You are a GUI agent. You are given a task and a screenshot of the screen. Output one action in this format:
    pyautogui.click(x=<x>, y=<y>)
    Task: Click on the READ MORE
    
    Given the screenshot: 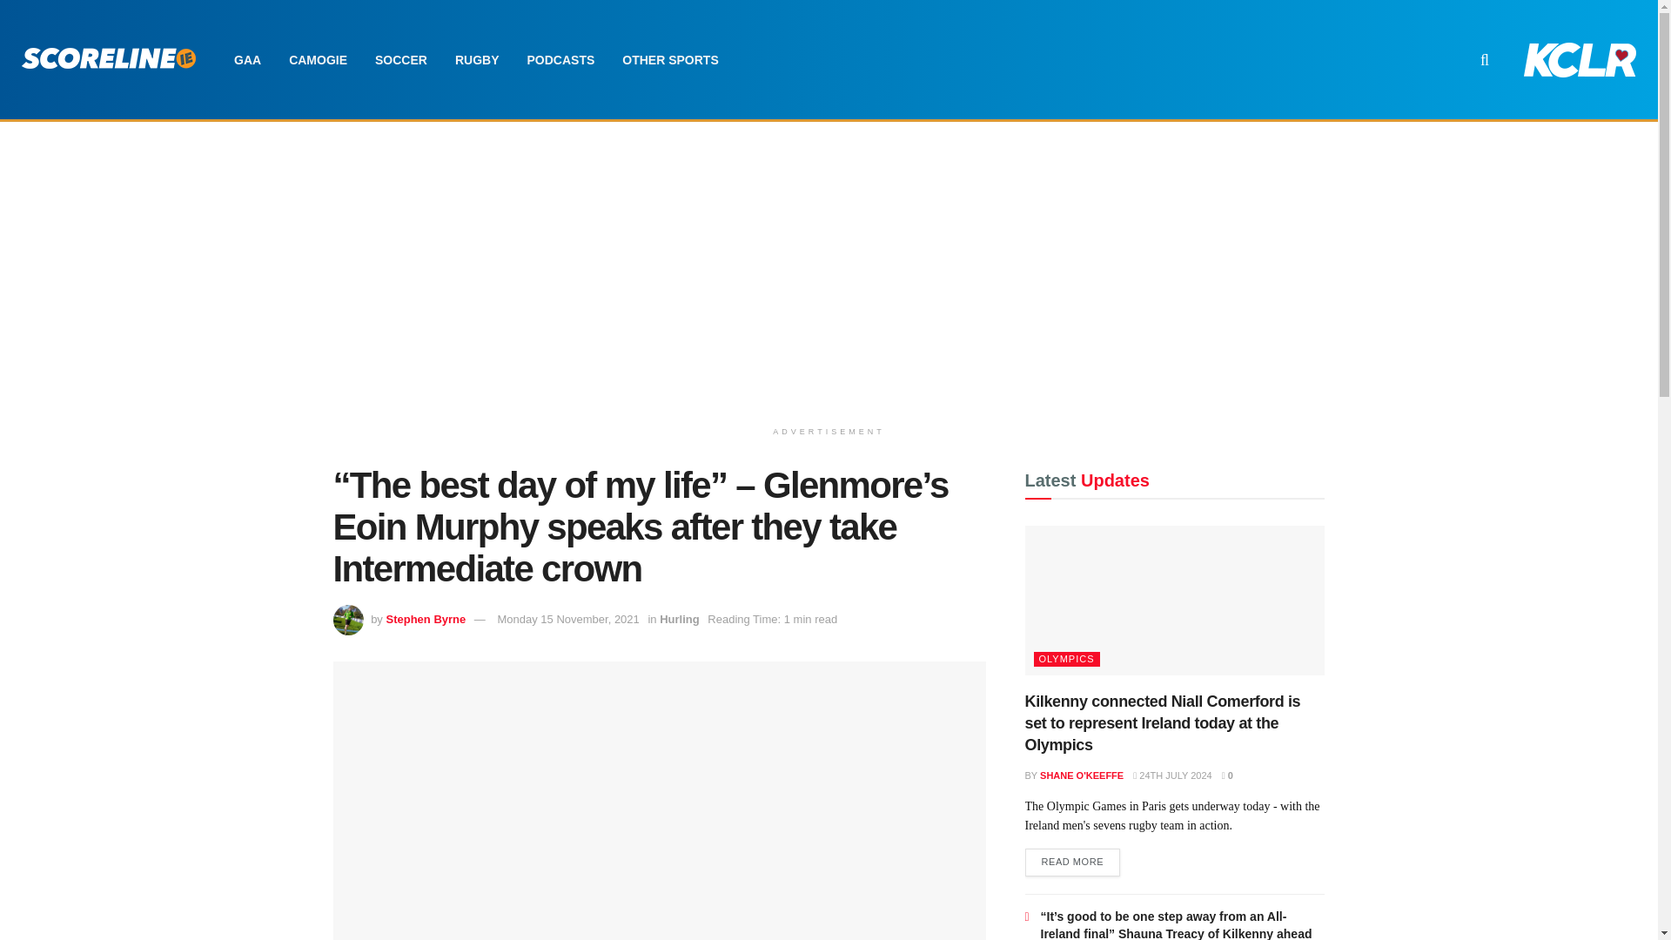 What is the action you would take?
    pyautogui.click(x=1073, y=862)
    